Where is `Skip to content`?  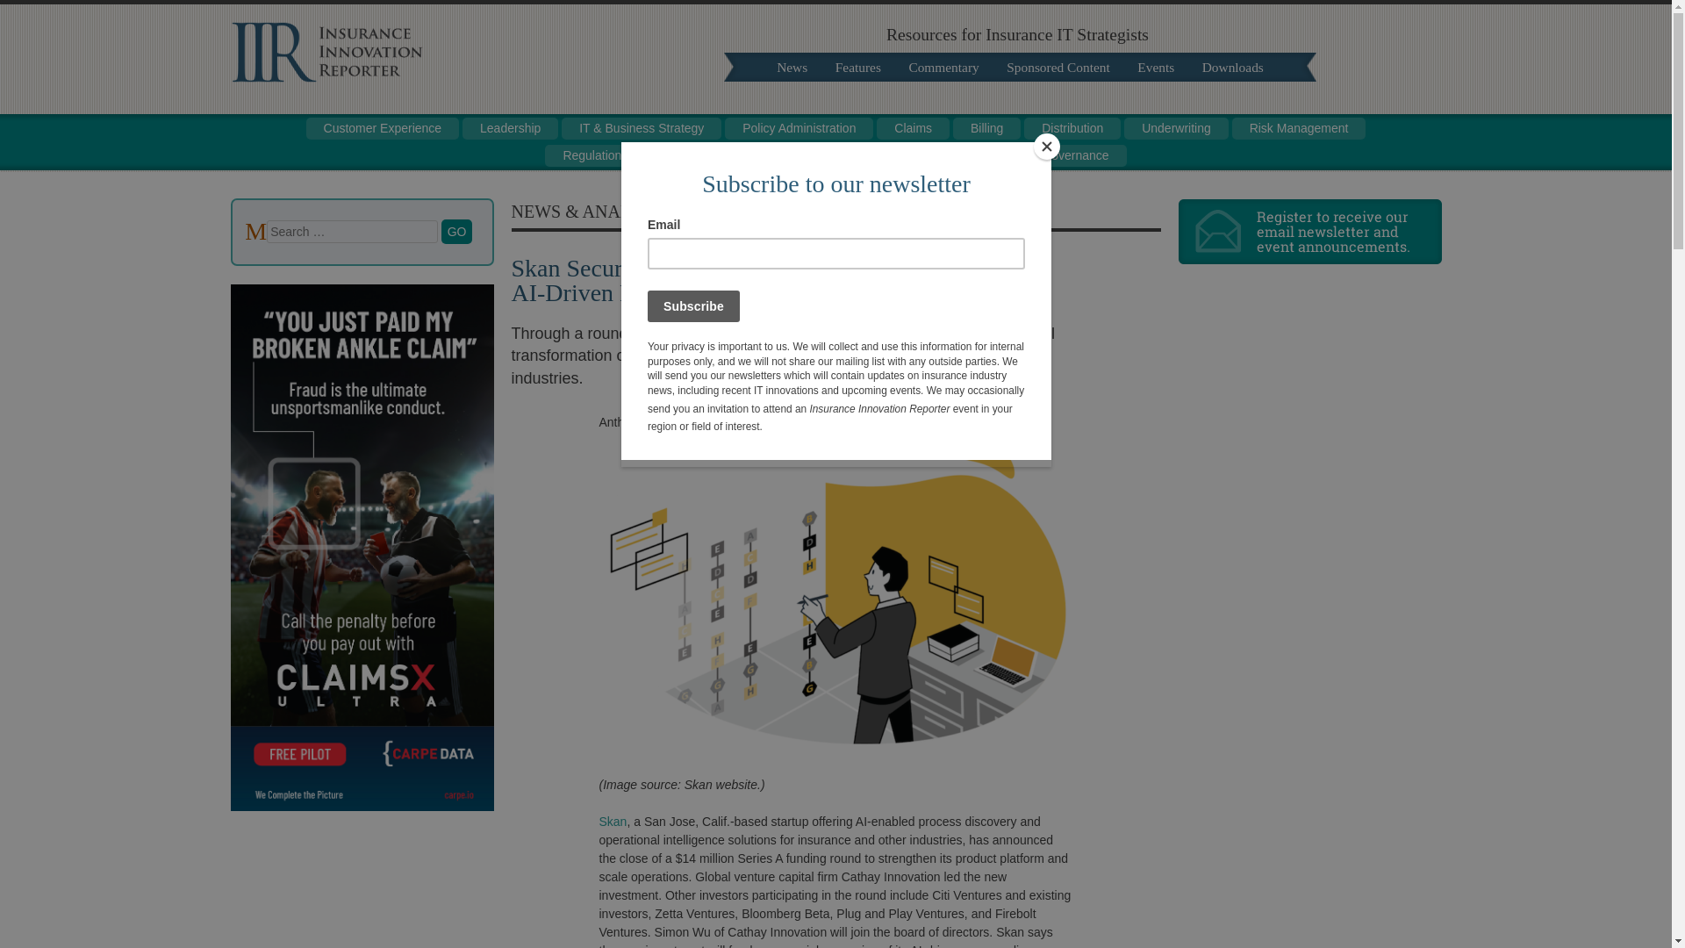 Skip to content is located at coordinates (786, 67).